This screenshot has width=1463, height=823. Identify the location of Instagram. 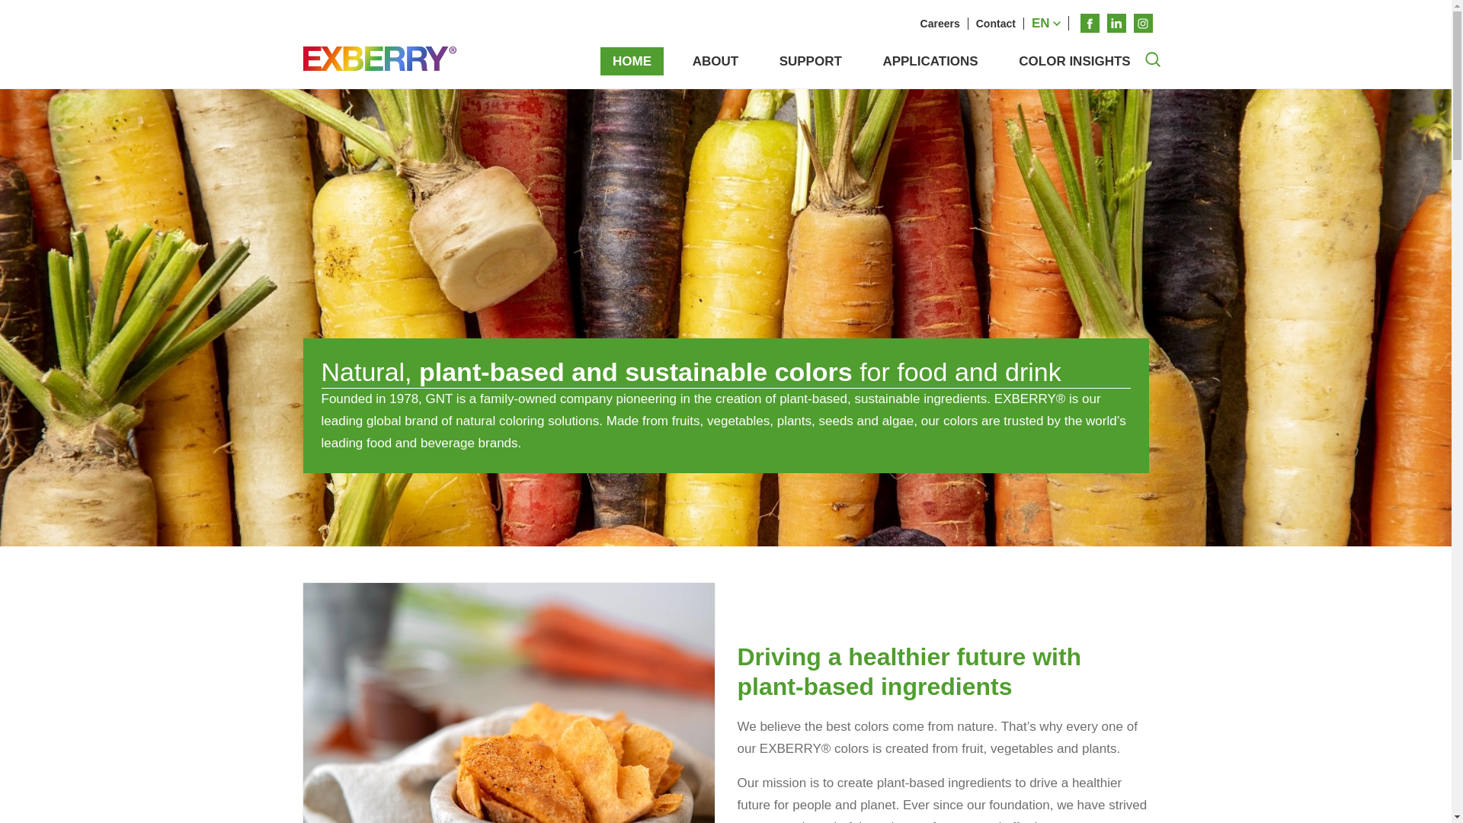
(1143, 23).